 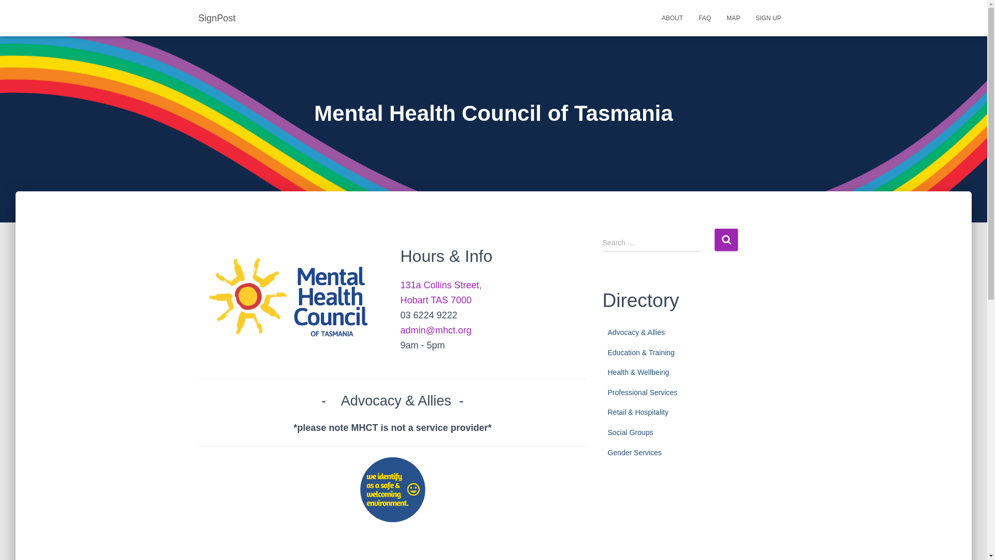 I want to click on Gender Services, so click(x=634, y=453).